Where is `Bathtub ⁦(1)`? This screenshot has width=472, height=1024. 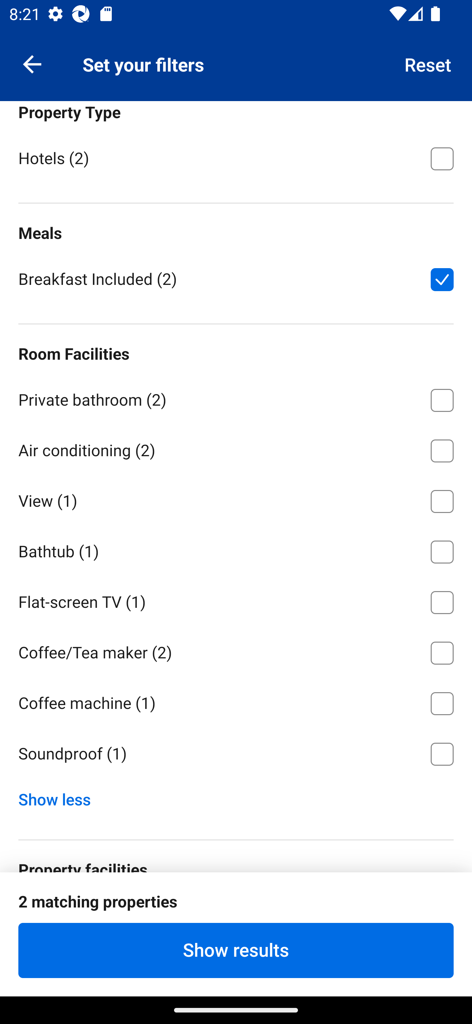 Bathtub ⁦(1) is located at coordinates (236, 550).